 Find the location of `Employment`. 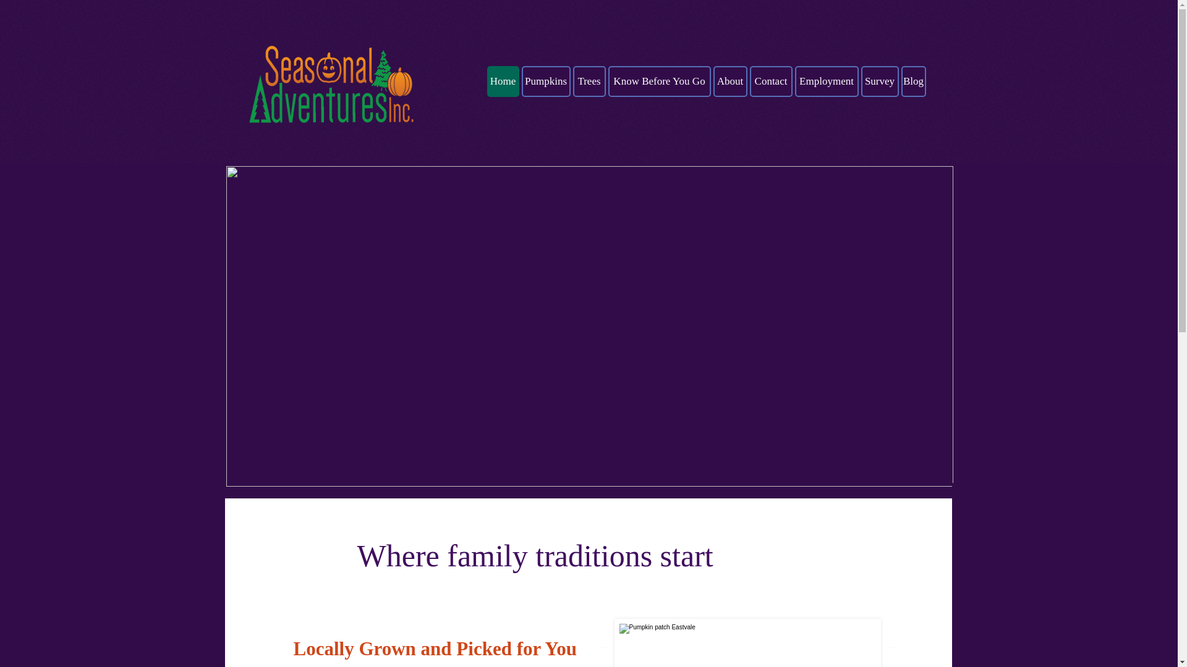

Employment is located at coordinates (827, 81).